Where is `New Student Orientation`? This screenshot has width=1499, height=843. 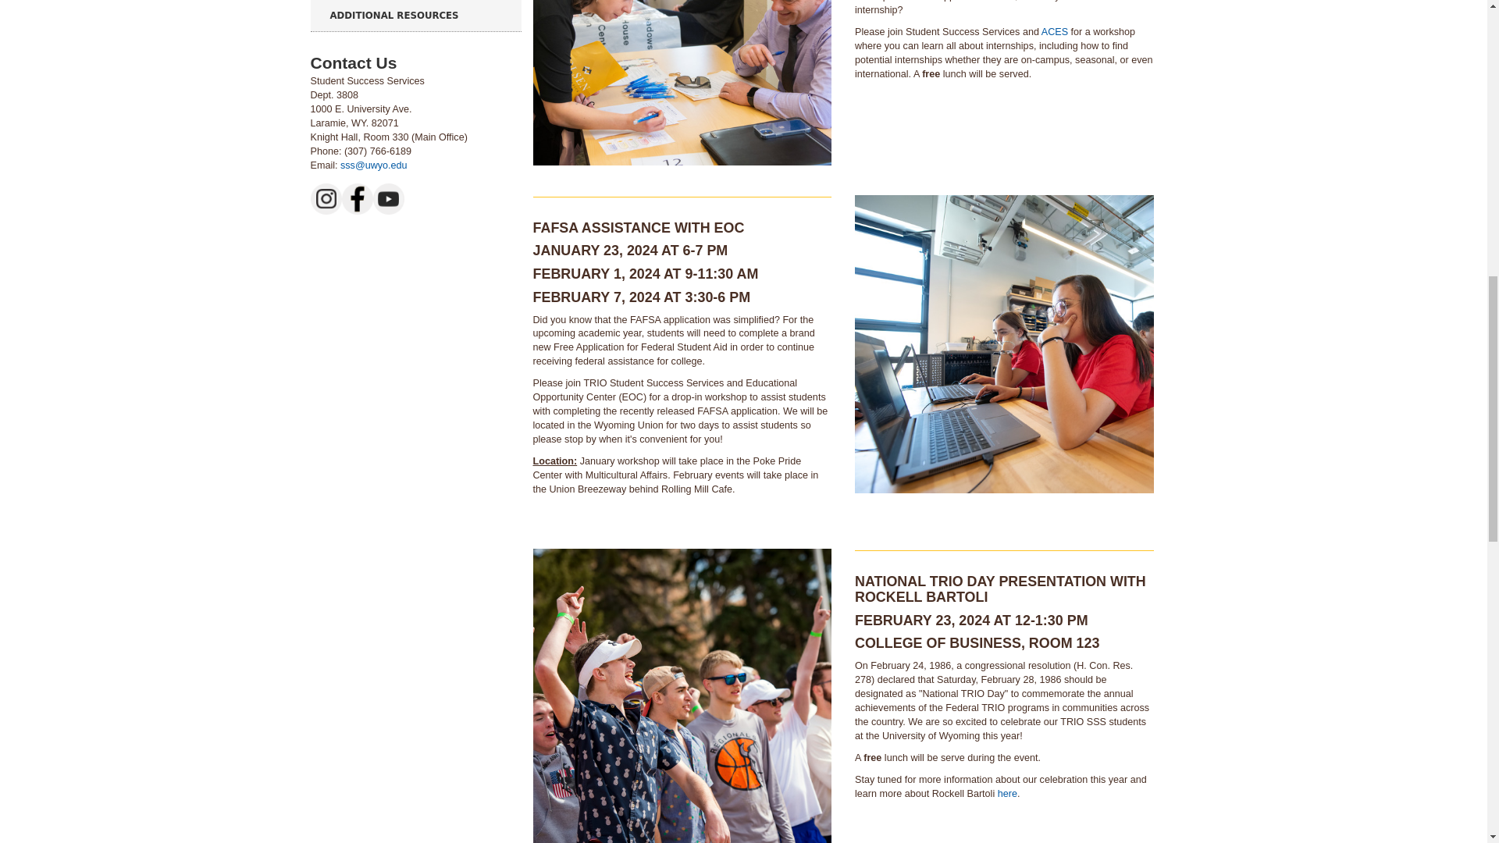
New Student Orientation is located at coordinates (682, 83).